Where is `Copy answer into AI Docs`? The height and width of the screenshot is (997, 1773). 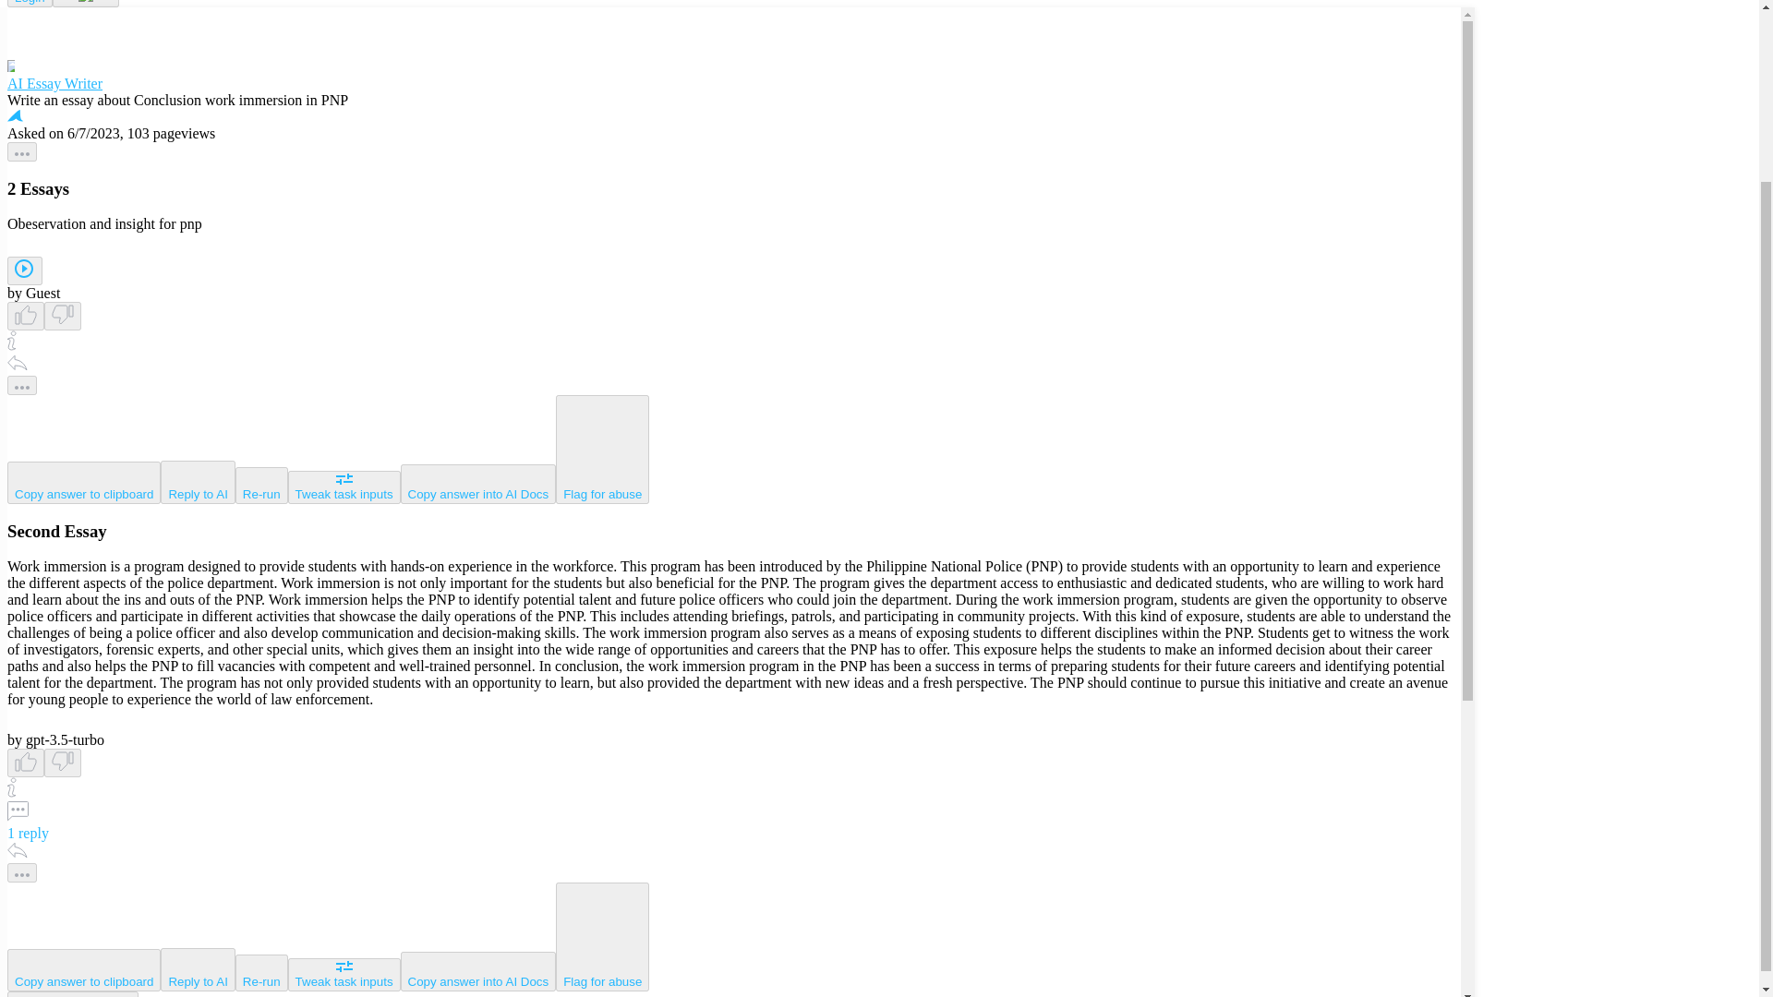
Copy answer into AI Docs is located at coordinates (478, 484).